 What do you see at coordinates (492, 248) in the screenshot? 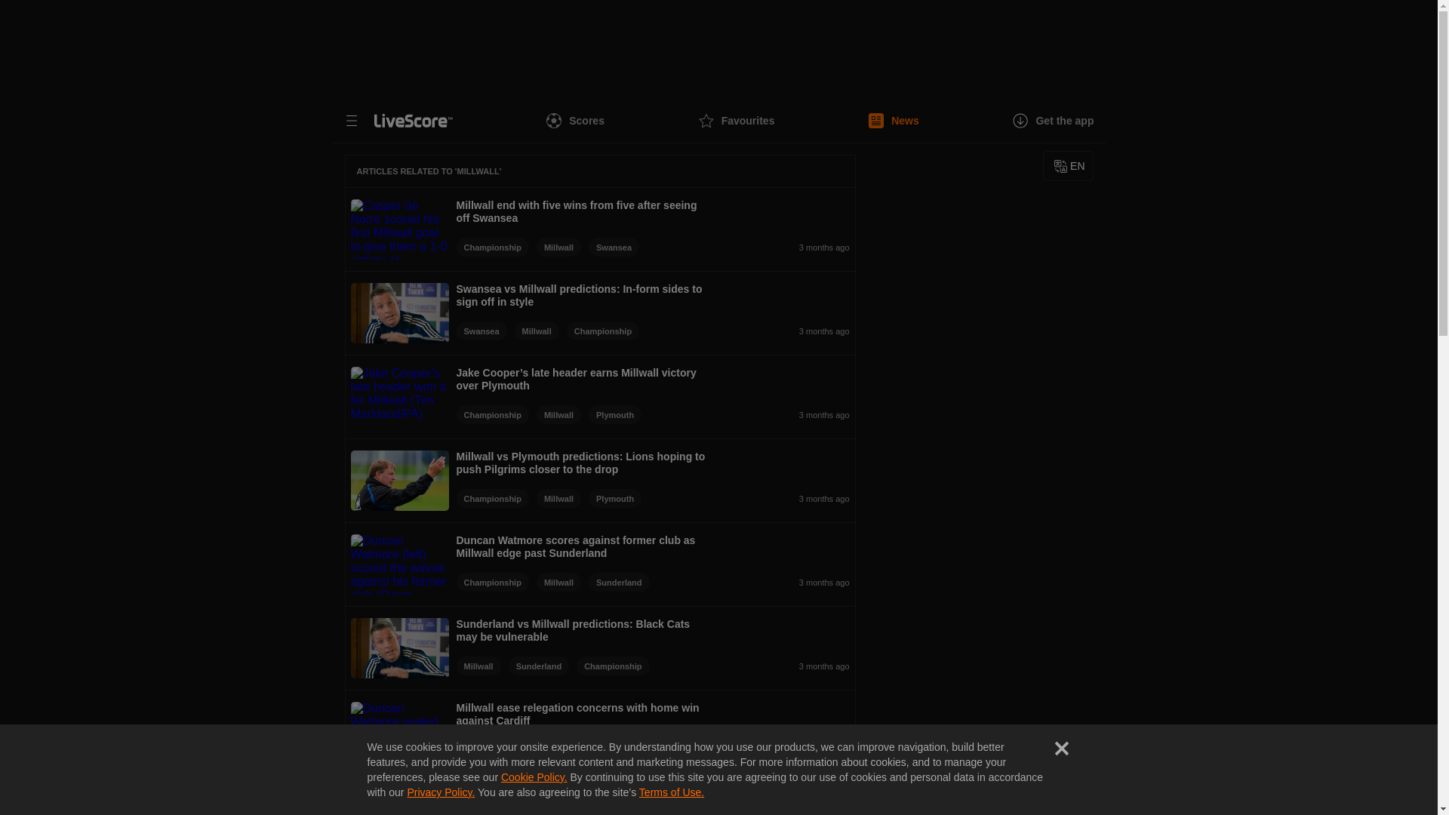
I see `Championship` at bounding box center [492, 248].